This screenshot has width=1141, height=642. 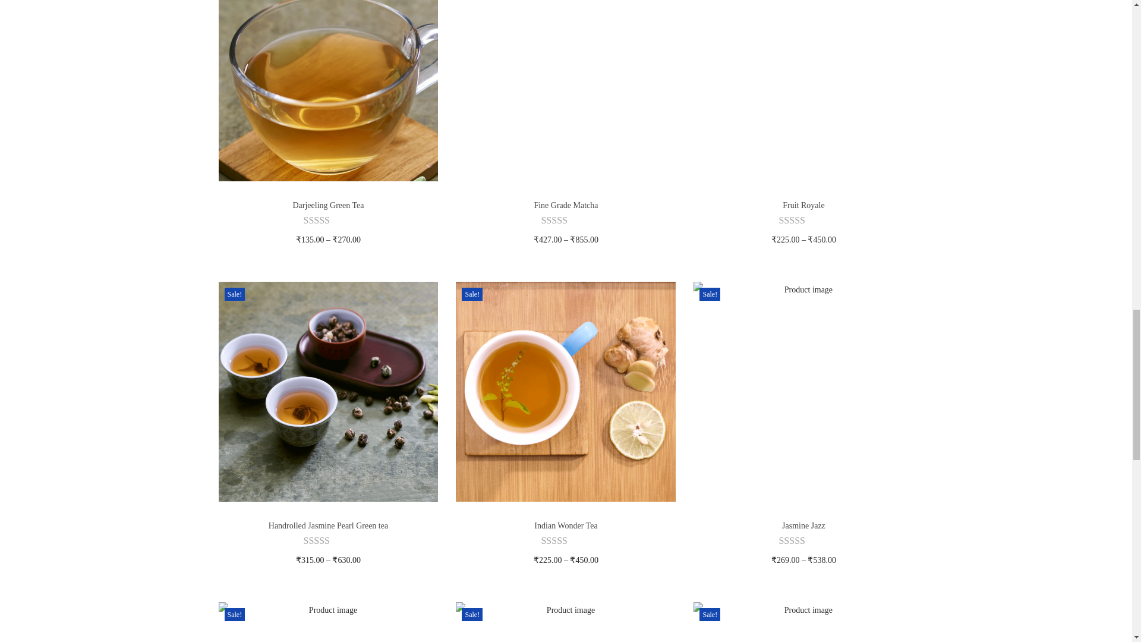 What do you see at coordinates (566, 206) in the screenshot?
I see `Fine Grade Matcha` at bounding box center [566, 206].